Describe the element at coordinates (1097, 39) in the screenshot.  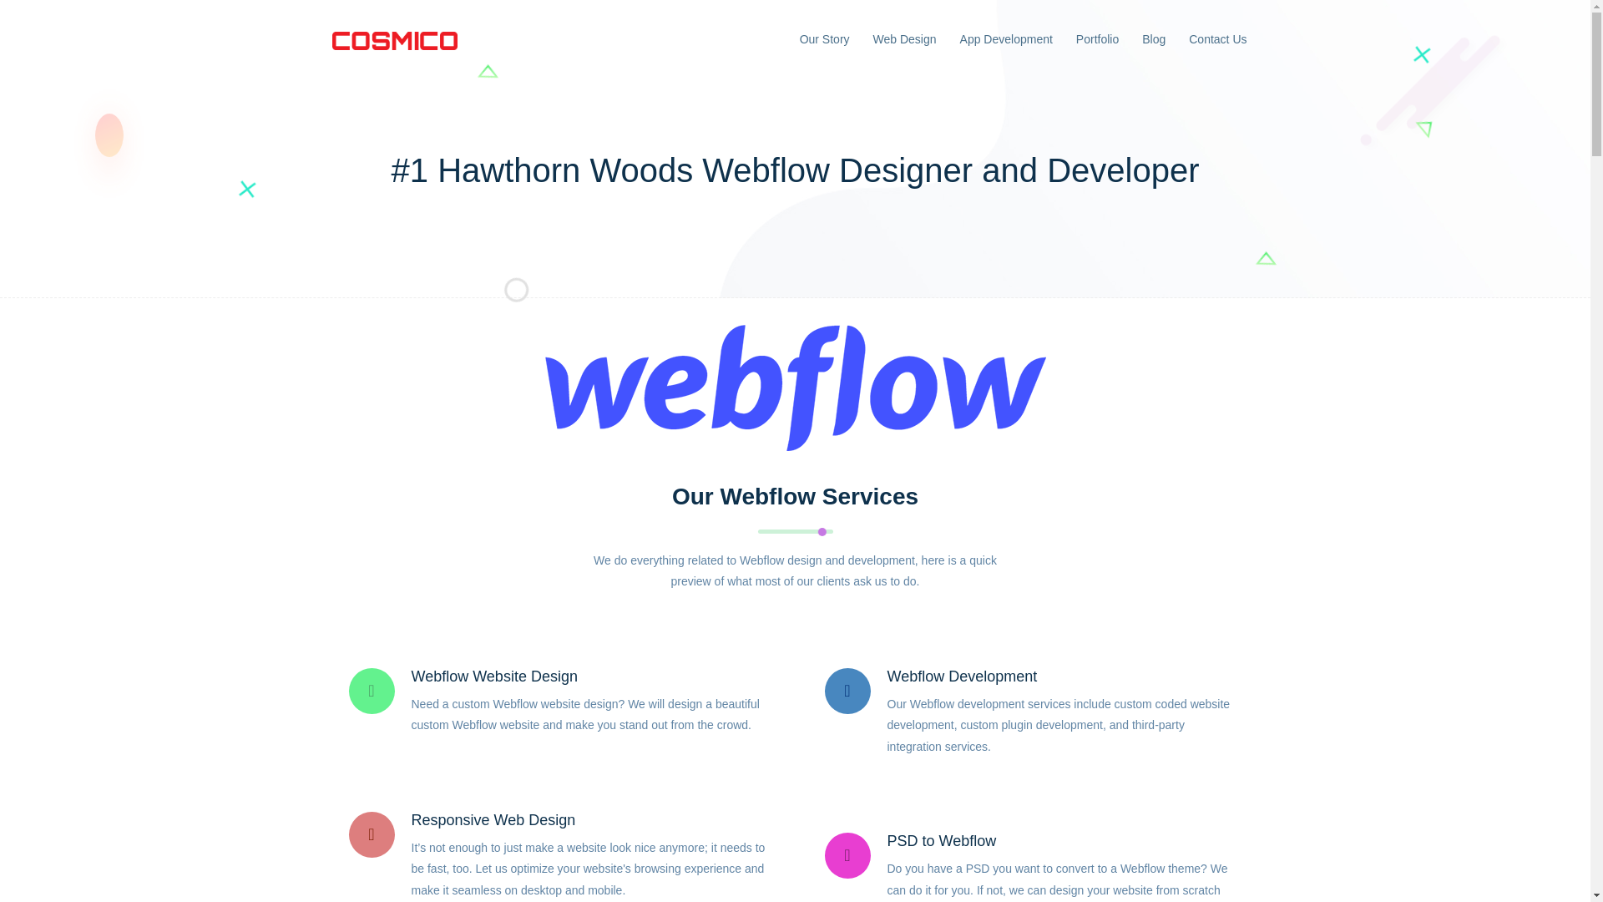
I see `Portfolio` at that location.